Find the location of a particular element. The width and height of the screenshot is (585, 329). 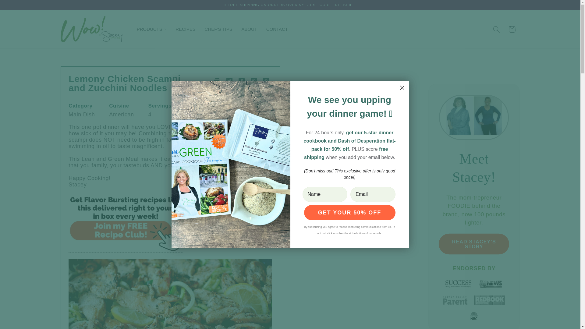

SKIP TO CONTENT is located at coordinates (21, 5).